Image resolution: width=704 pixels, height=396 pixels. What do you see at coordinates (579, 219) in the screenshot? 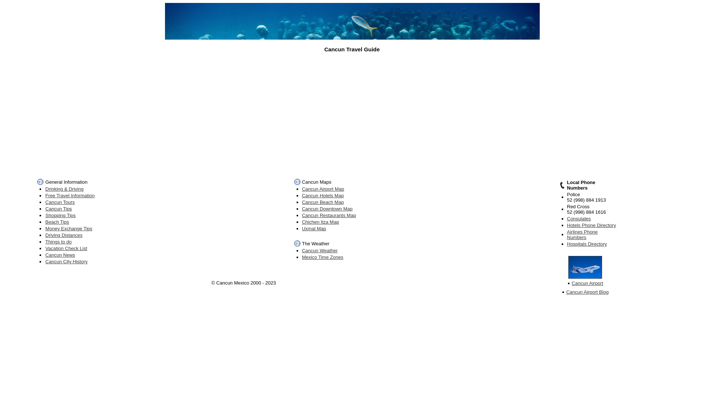
I see `Consulates` at bounding box center [579, 219].